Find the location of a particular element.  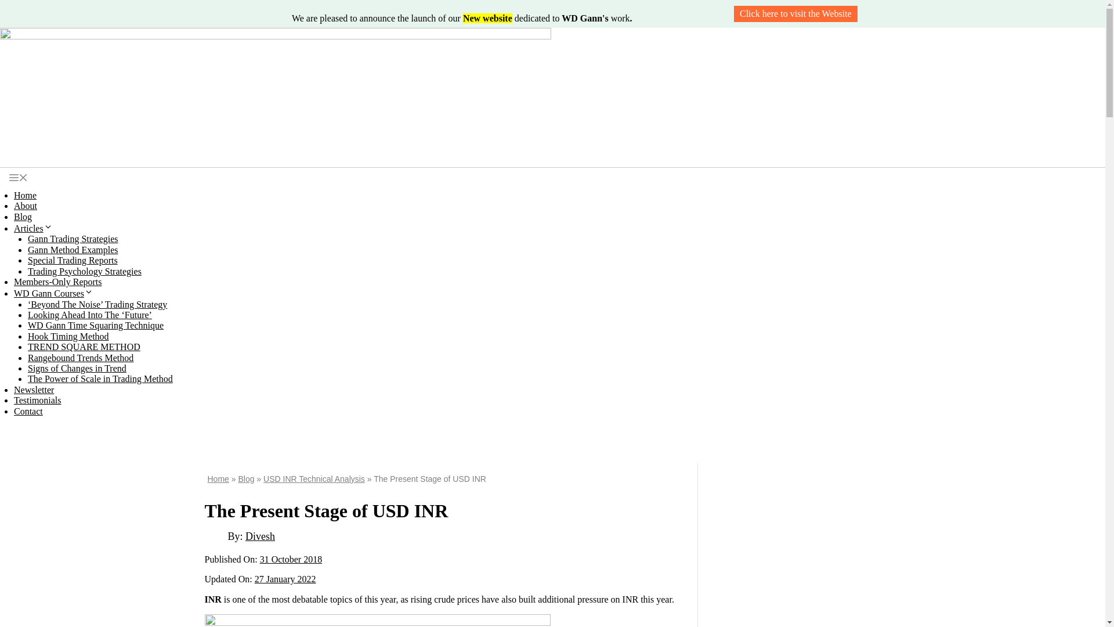

Click here to visit the Website is located at coordinates (796, 13).